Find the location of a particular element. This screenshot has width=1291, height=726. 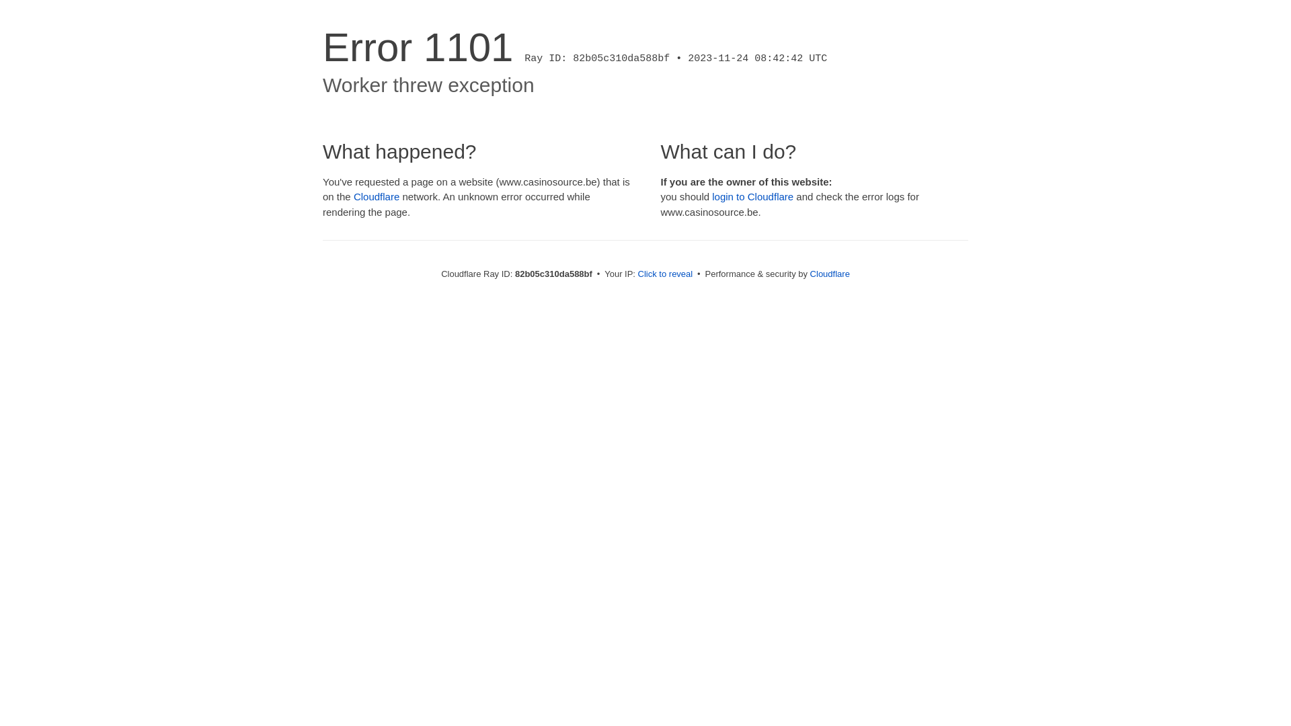

Click to reveal is located at coordinates (666, 274).